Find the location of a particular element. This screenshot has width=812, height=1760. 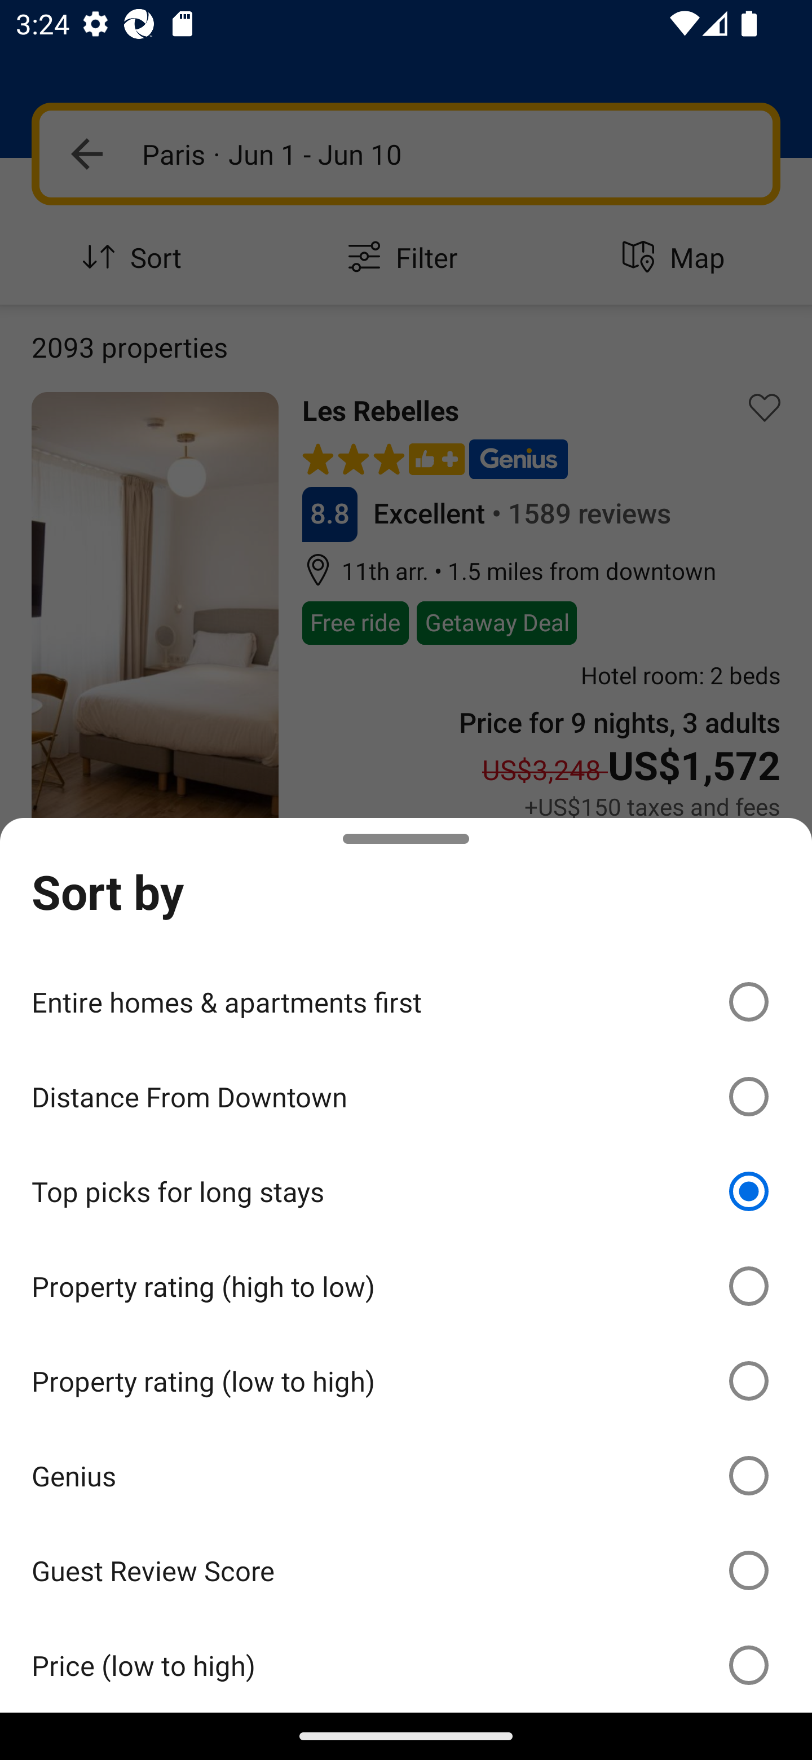

Genius is located at coordinates (406, 1476).